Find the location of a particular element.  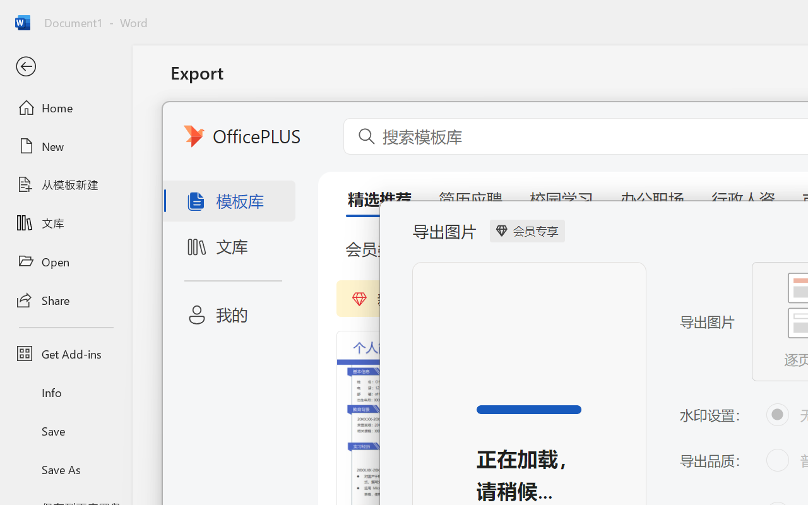

Info is located at coordinates (66, 393).